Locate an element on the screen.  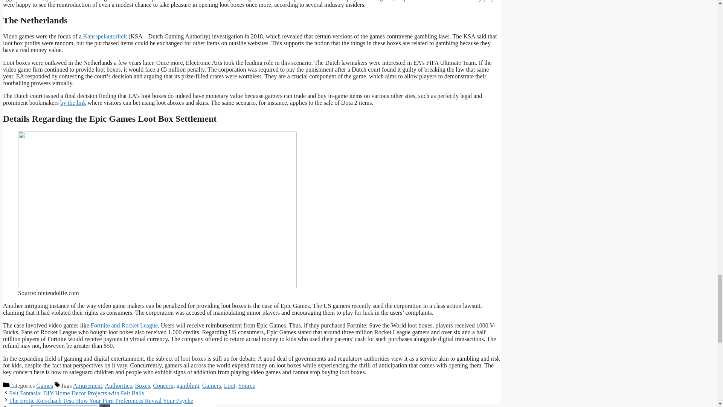
Concern is located at coordinates (163, 386).